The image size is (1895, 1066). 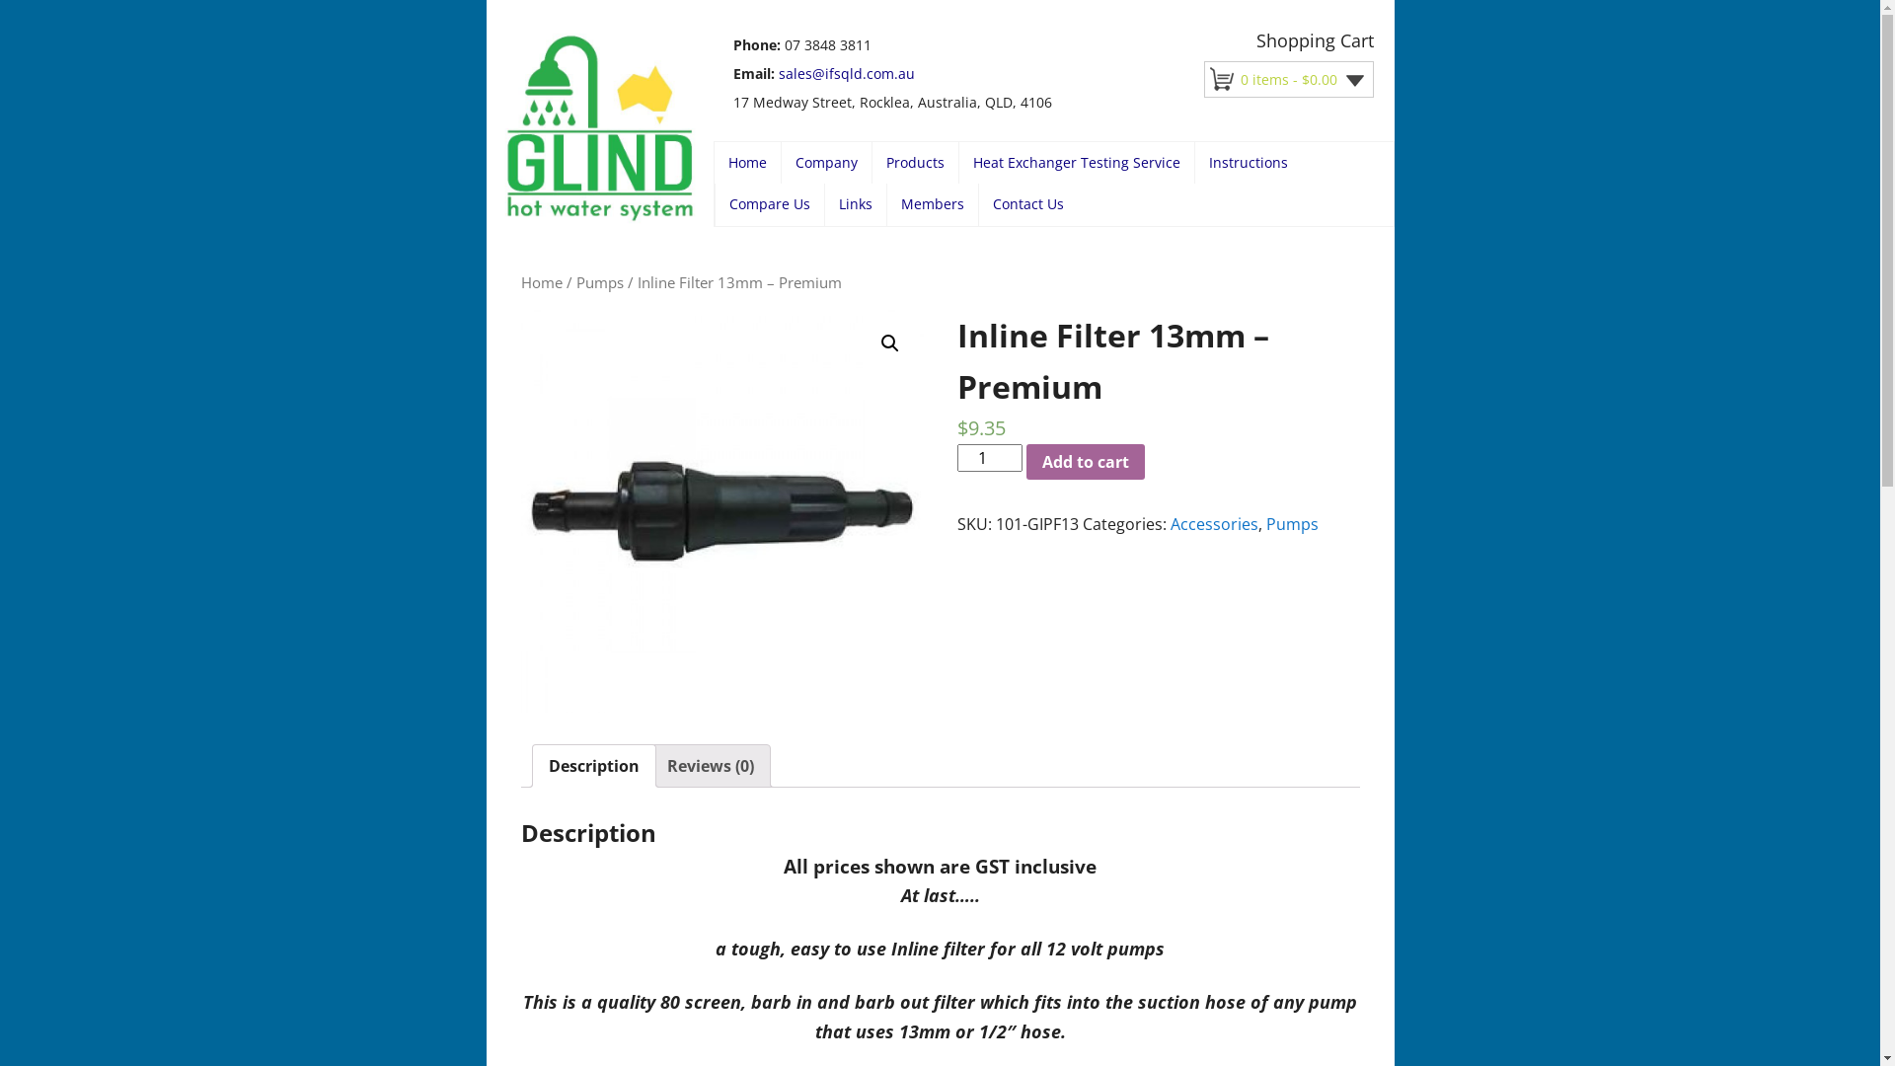 I want to click on Heat Exchanger Testing Service, so click(x=1077, y=163).